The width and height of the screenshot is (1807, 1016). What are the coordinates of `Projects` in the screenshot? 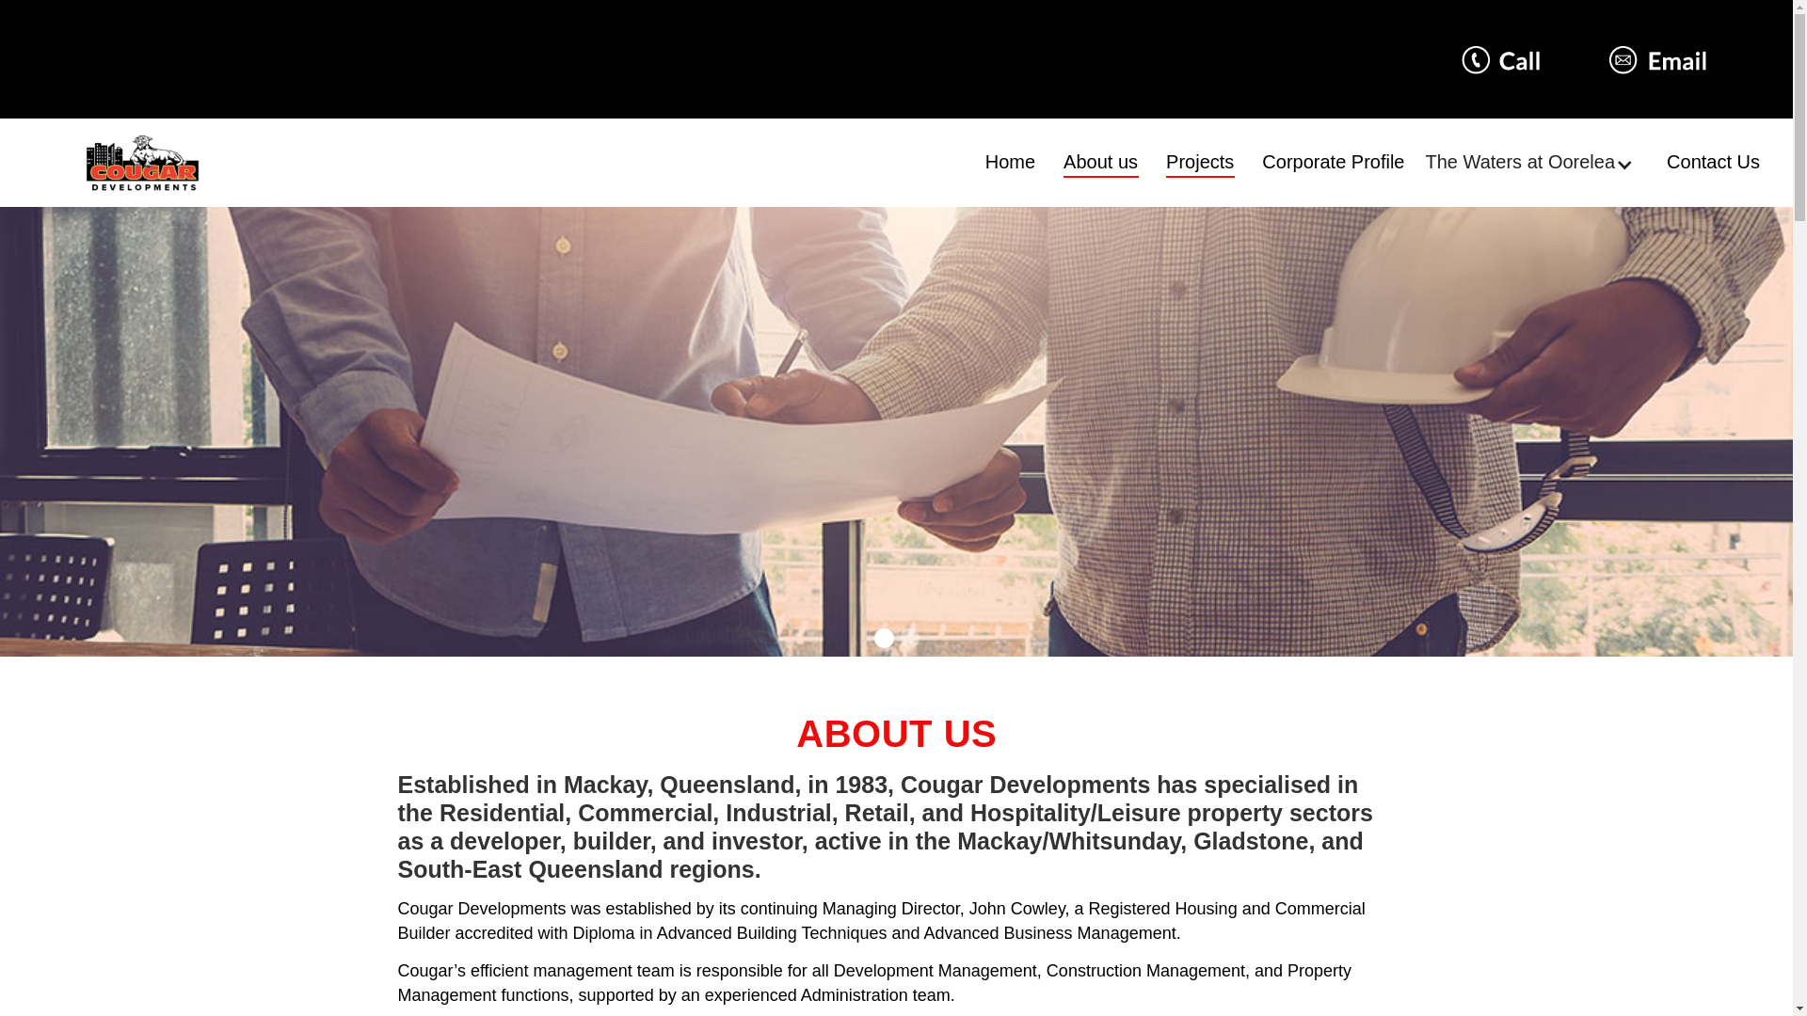 It's located at (1200, 162).